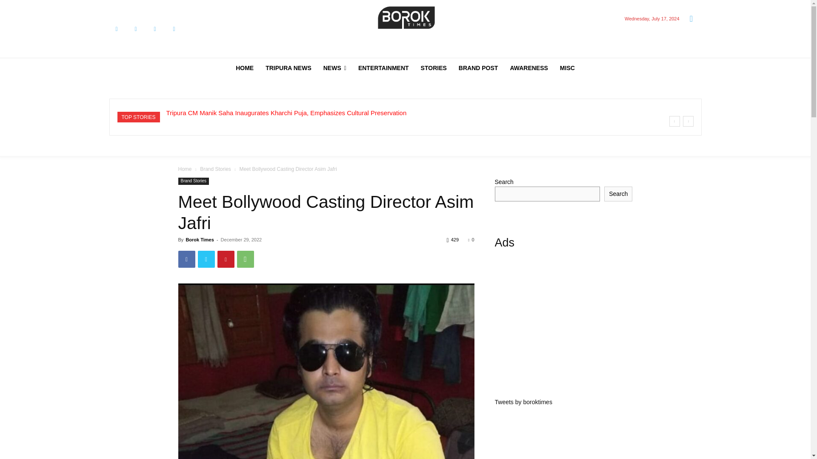 This screenshot has width=817, height=459. I want to click on ENTERTAINMENT, so click(383, 68).